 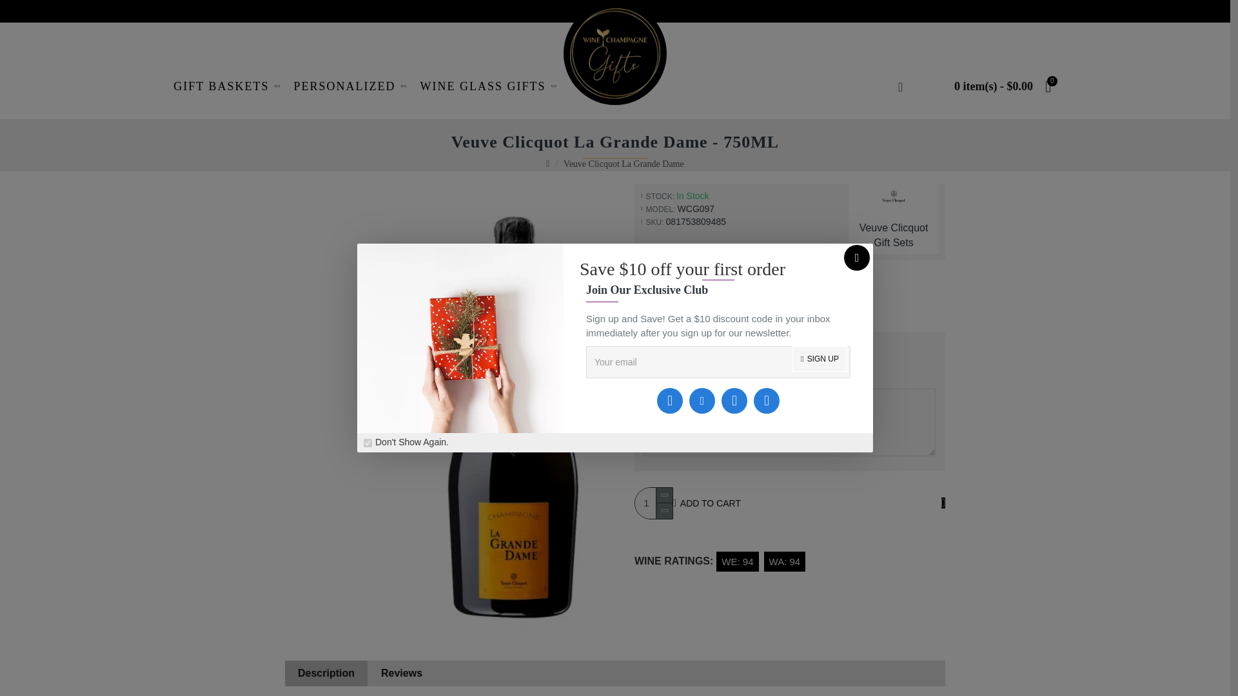 What do you see at coordinates (208, 27) in the screenshot?
I see `202.459.8489` at bounding box center [208, 27].